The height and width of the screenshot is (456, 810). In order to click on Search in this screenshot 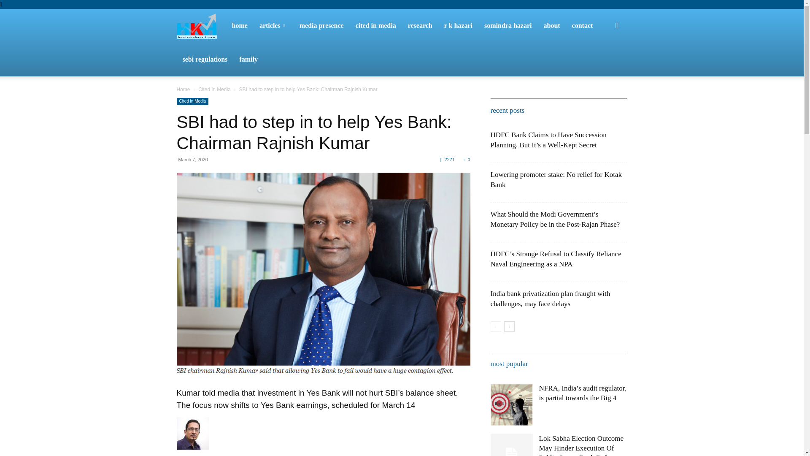, I will do `click(603, 66)`.